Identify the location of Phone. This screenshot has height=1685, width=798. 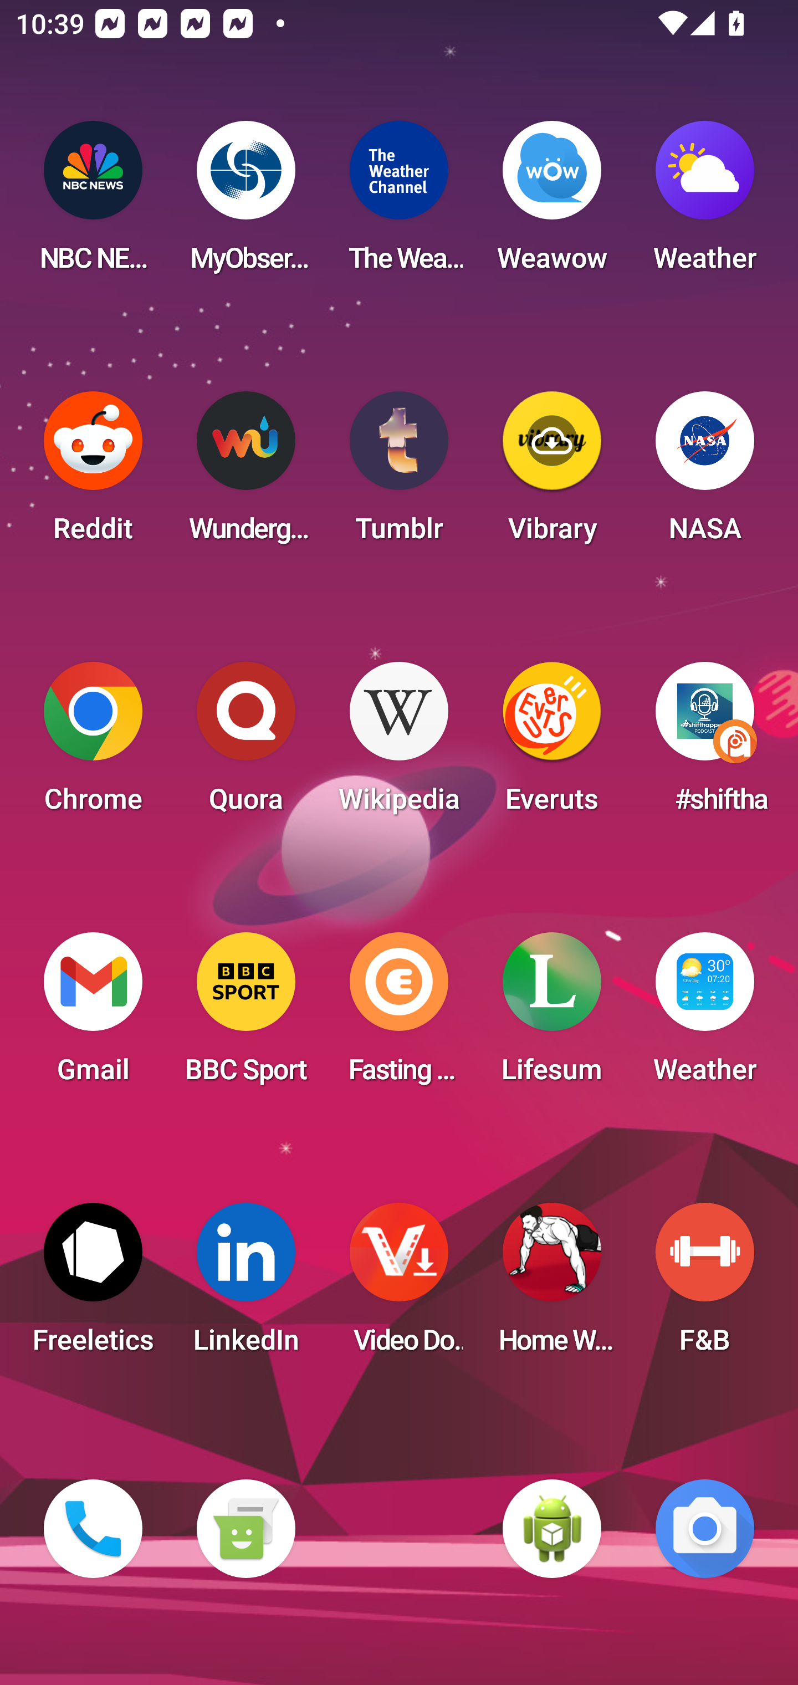
(93, 1529).